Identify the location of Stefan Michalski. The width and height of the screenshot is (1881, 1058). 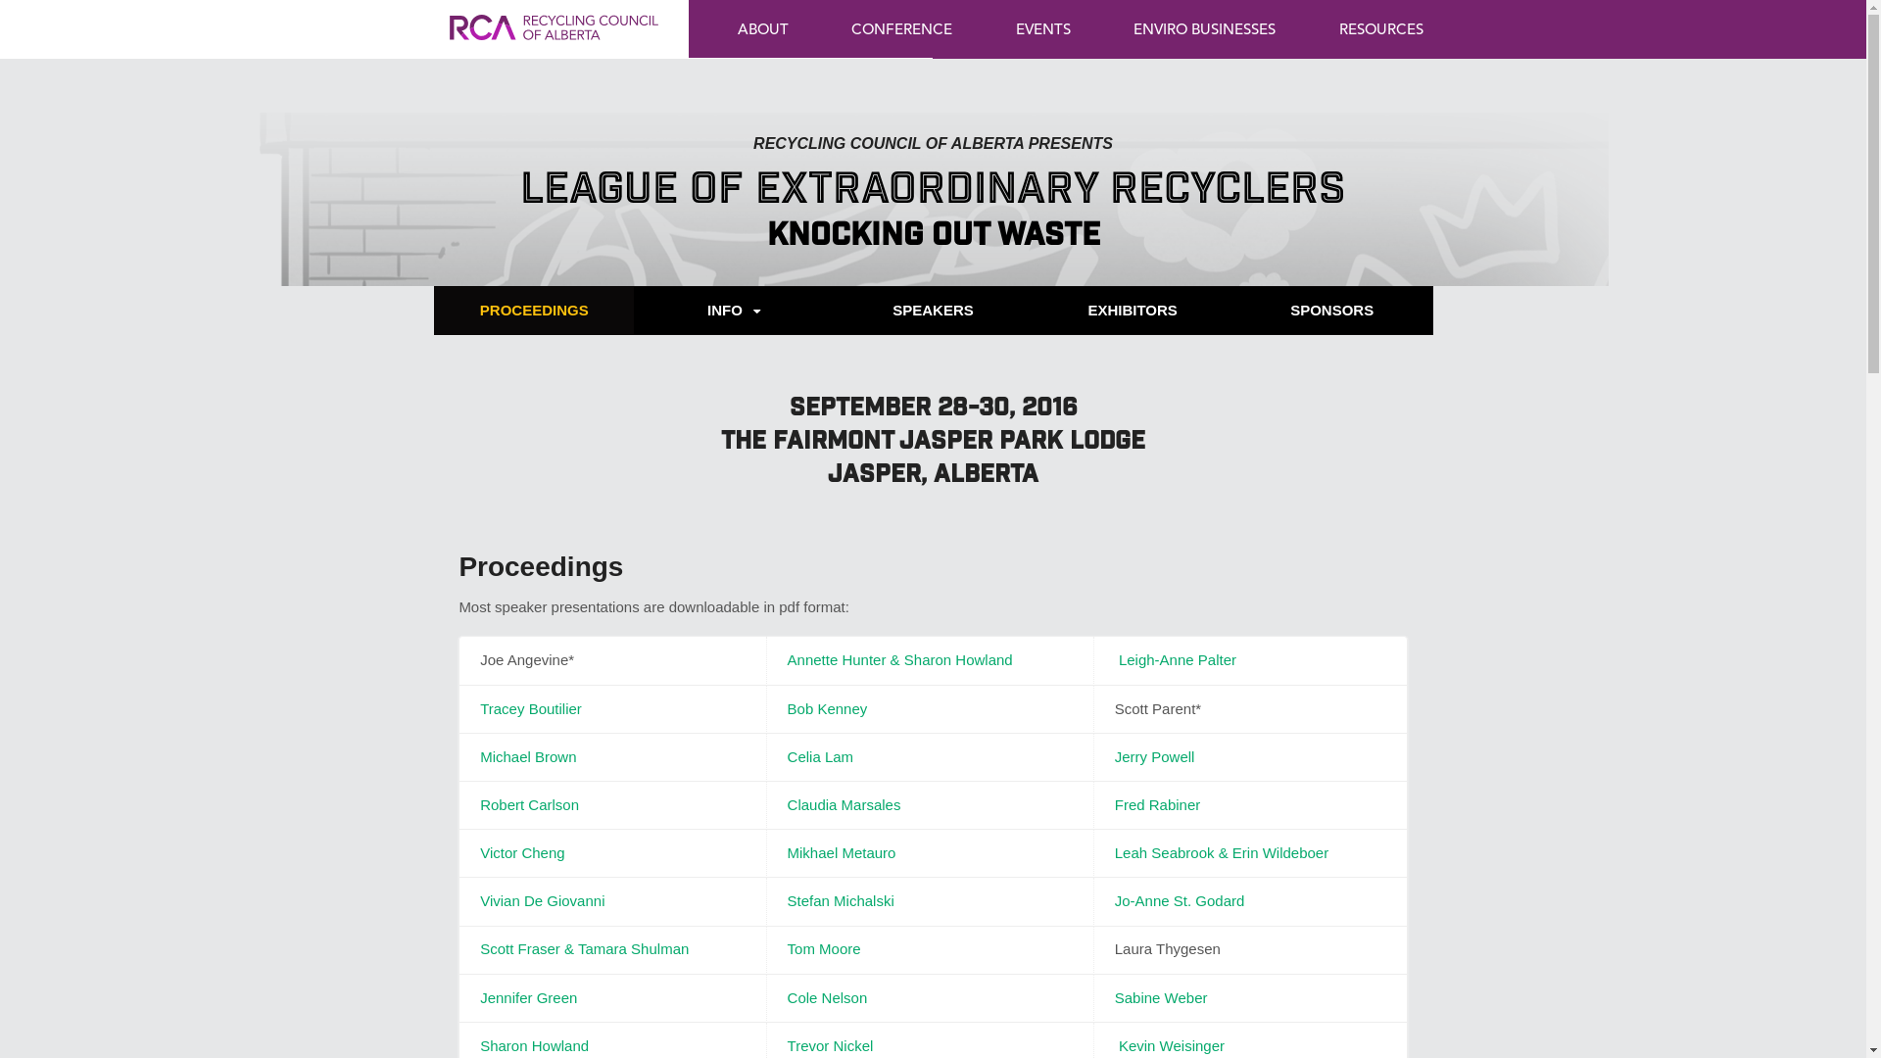
(841, 901).